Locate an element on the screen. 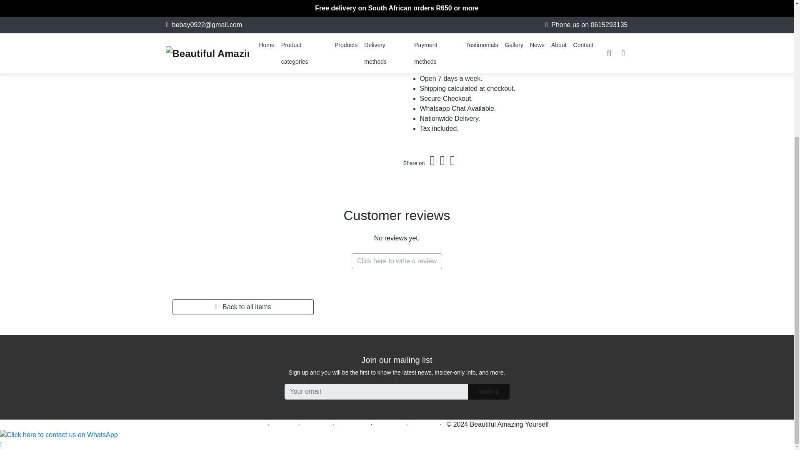 The height and width of the screenshot is (450, 800). Terms is located at coordinates (284, 424).